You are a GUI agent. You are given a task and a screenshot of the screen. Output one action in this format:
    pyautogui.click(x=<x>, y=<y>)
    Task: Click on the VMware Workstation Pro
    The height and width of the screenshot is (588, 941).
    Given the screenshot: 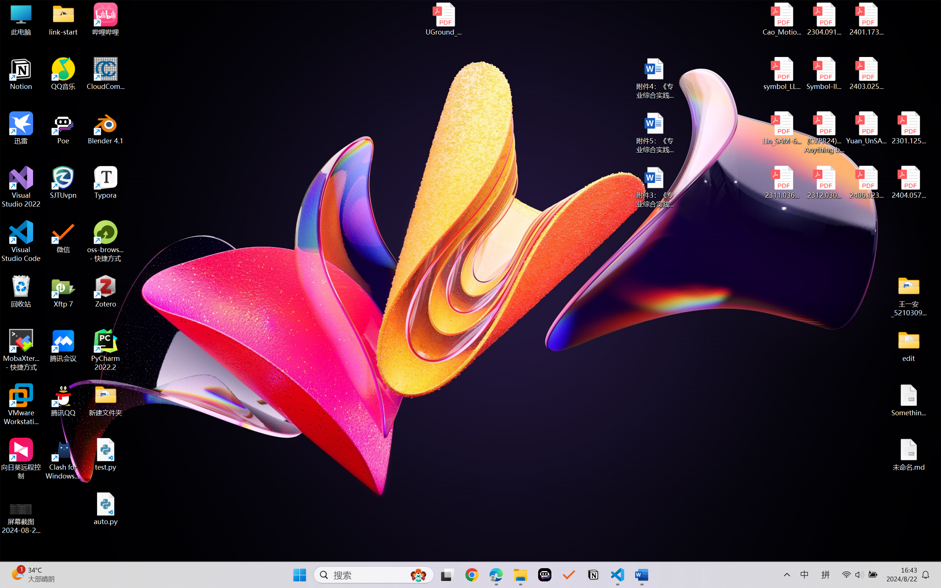 What is the action you would take?
    pyautogui.click(x=21, y=405)
    